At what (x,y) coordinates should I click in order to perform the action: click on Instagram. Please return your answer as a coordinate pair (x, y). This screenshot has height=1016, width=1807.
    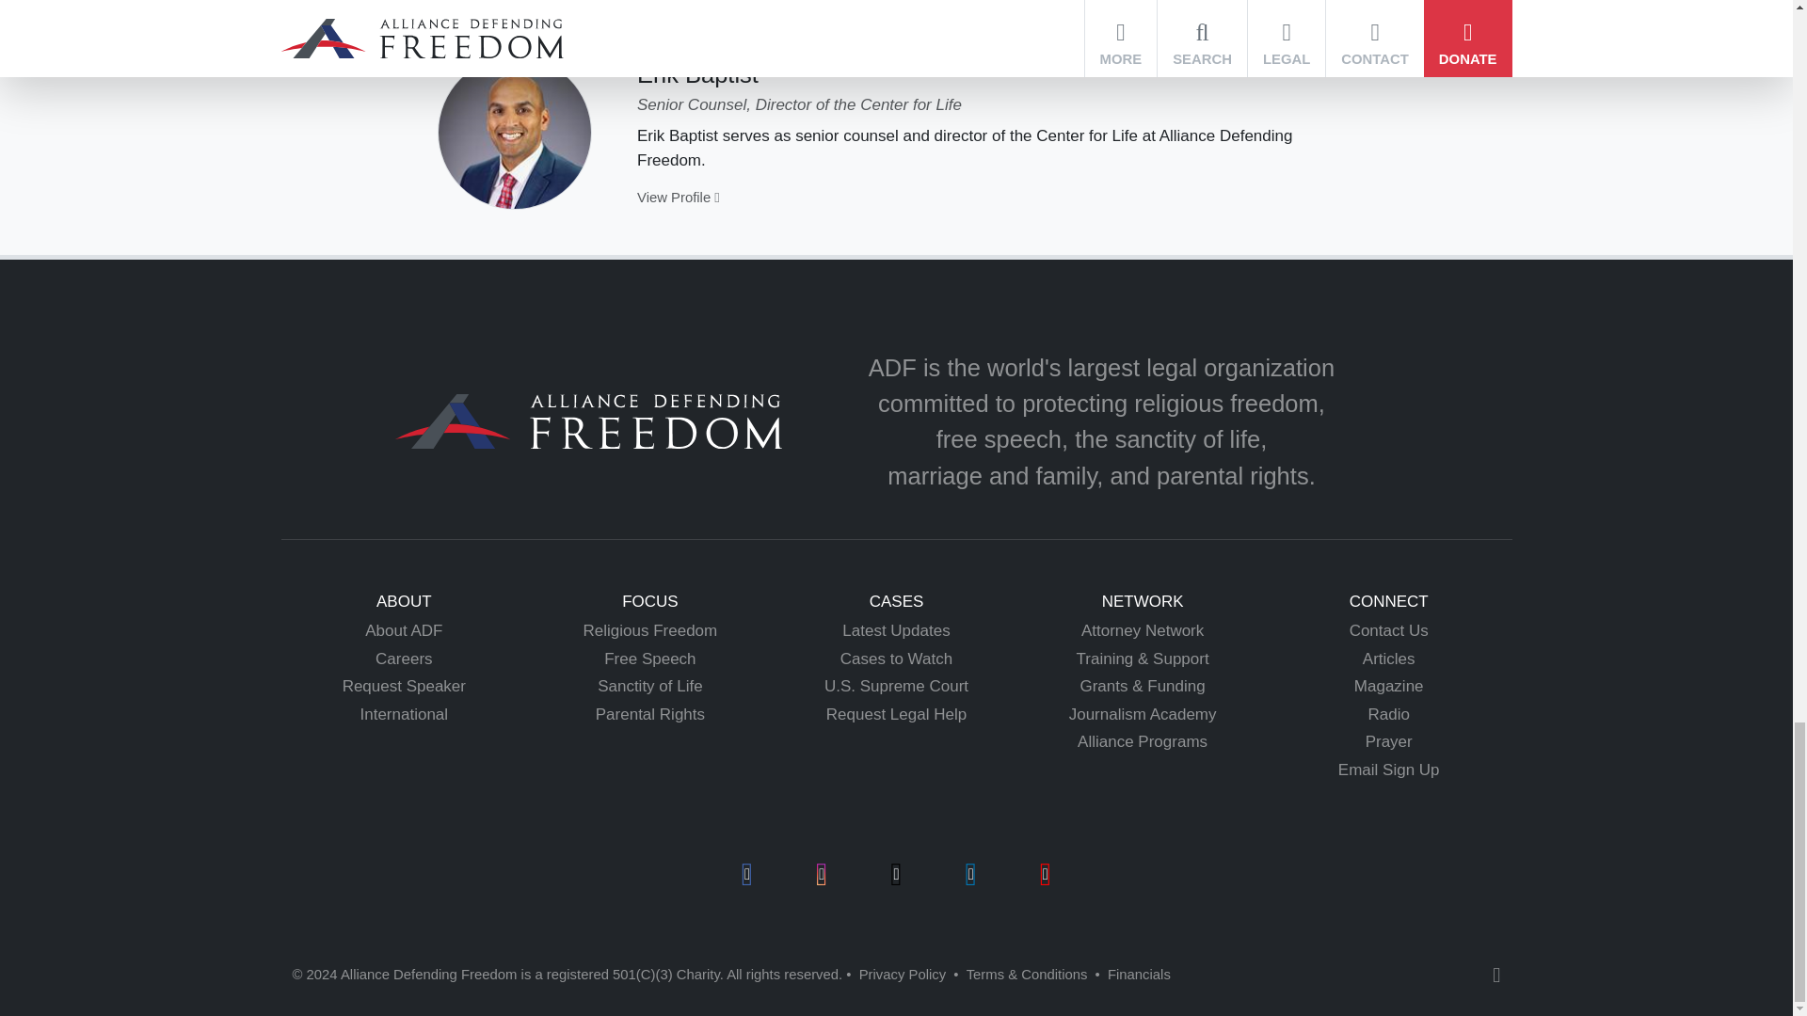
    Looking at the image, I should click on (822, 873).